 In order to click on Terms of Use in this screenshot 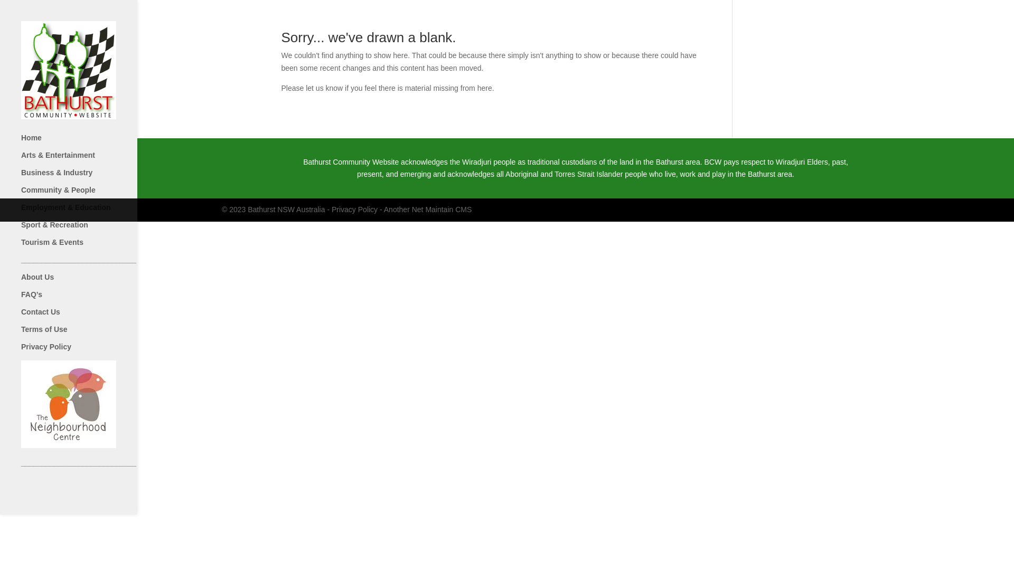, I will do `click(89, 334)`.